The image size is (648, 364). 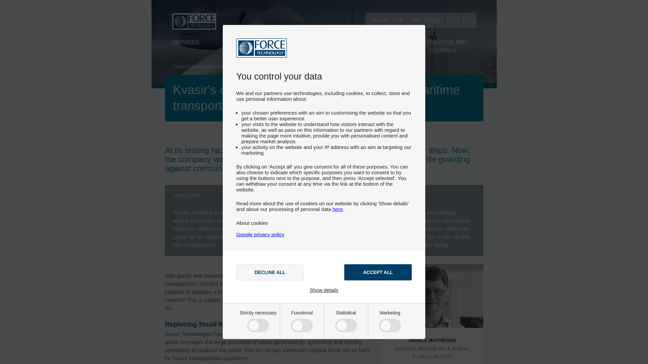 What do you see at coordinates (270, 272) in the screenshot?
I see `DECLINE ALL` at bounding box center [270, 272].